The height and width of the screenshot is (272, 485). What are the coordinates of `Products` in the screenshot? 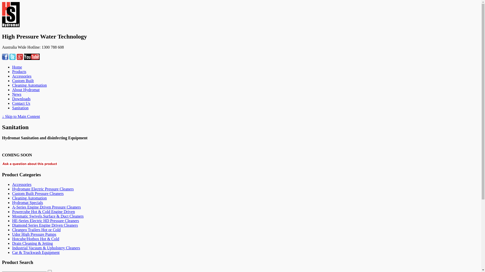 It's located at (19, 72).